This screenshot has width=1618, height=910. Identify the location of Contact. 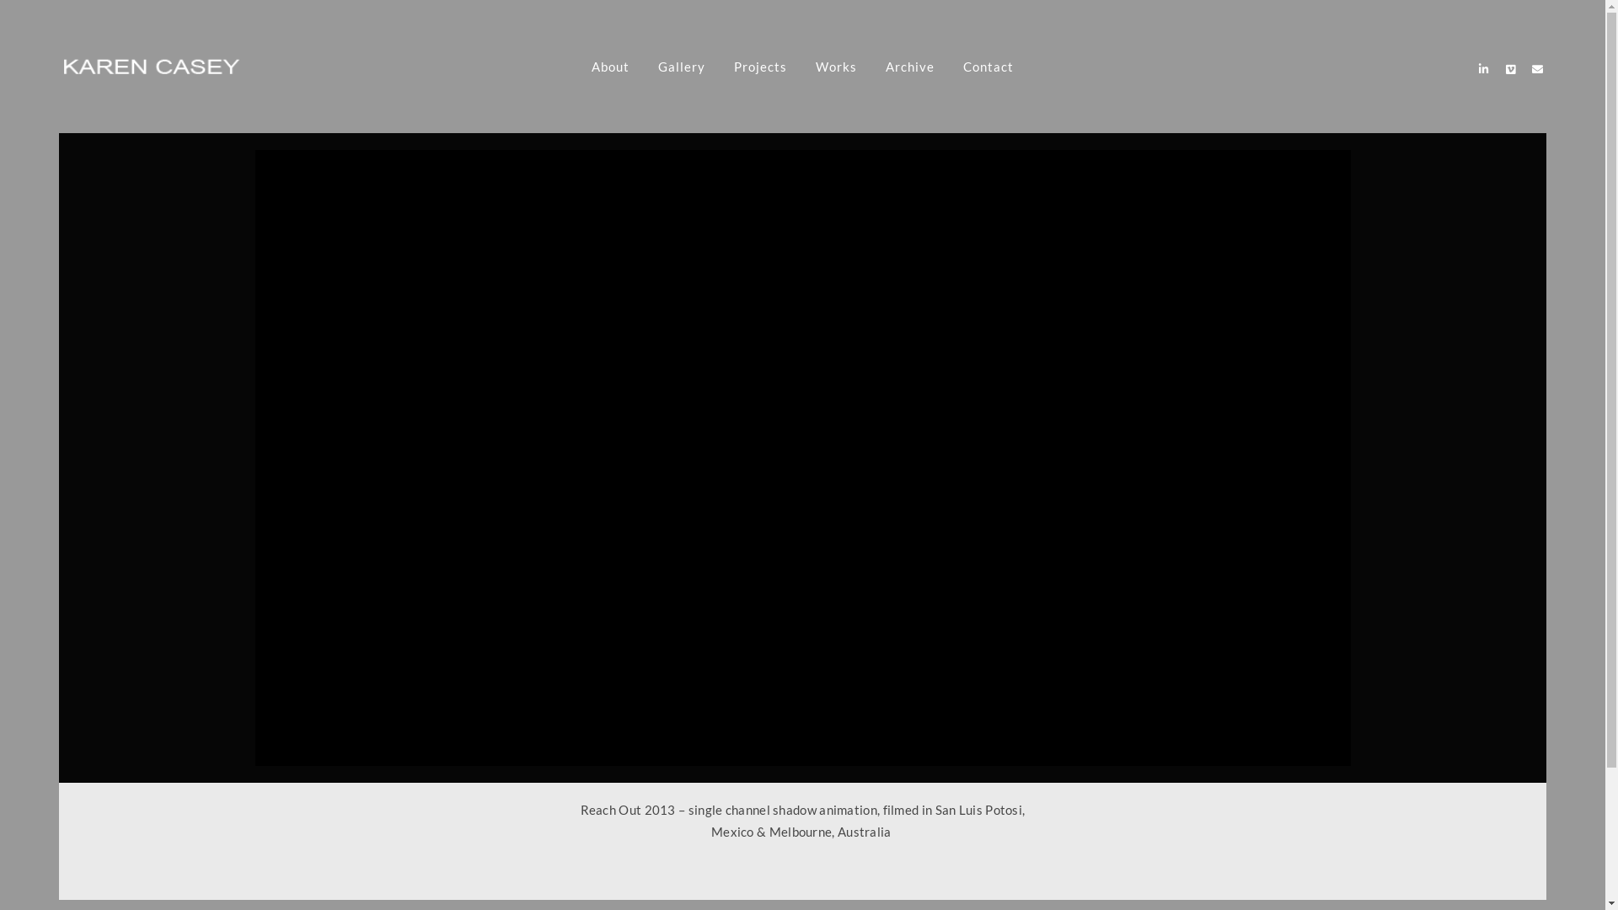
(988, 67).